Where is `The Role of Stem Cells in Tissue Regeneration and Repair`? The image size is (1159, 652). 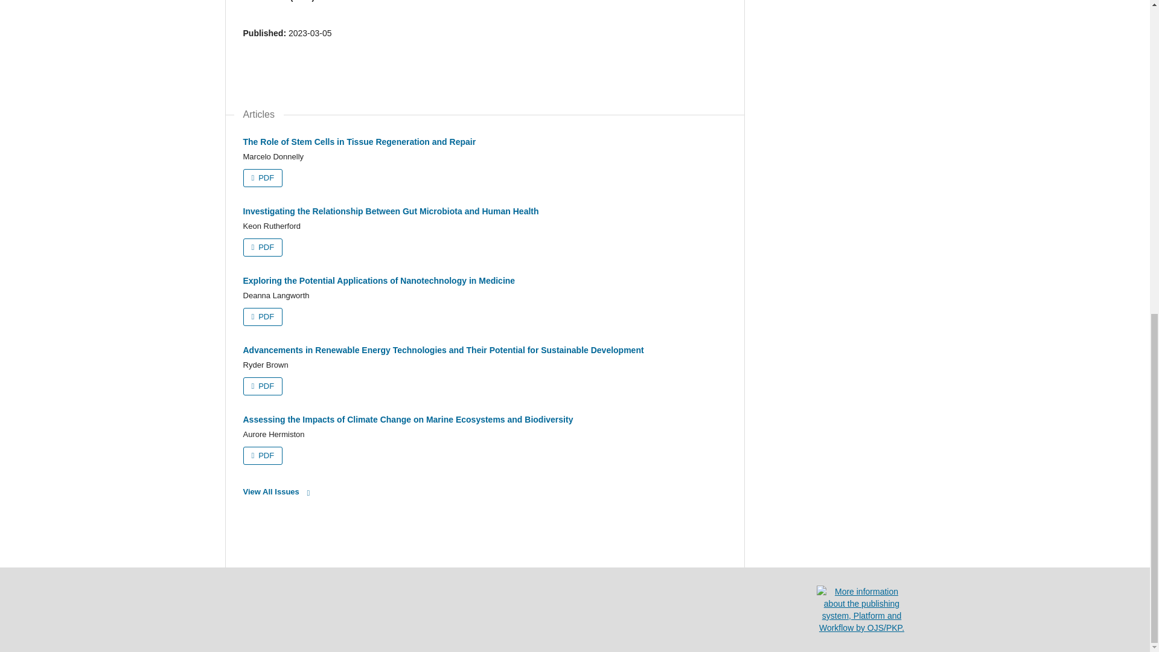 The Role of Stem Cells in Tissue Regeneration and Repair is located at coordinates (359, 141).